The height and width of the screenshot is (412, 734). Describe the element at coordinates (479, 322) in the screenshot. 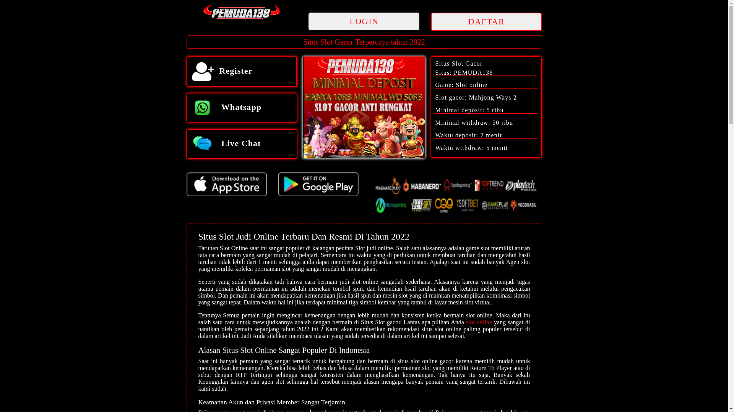

I see `slot online` at that location.